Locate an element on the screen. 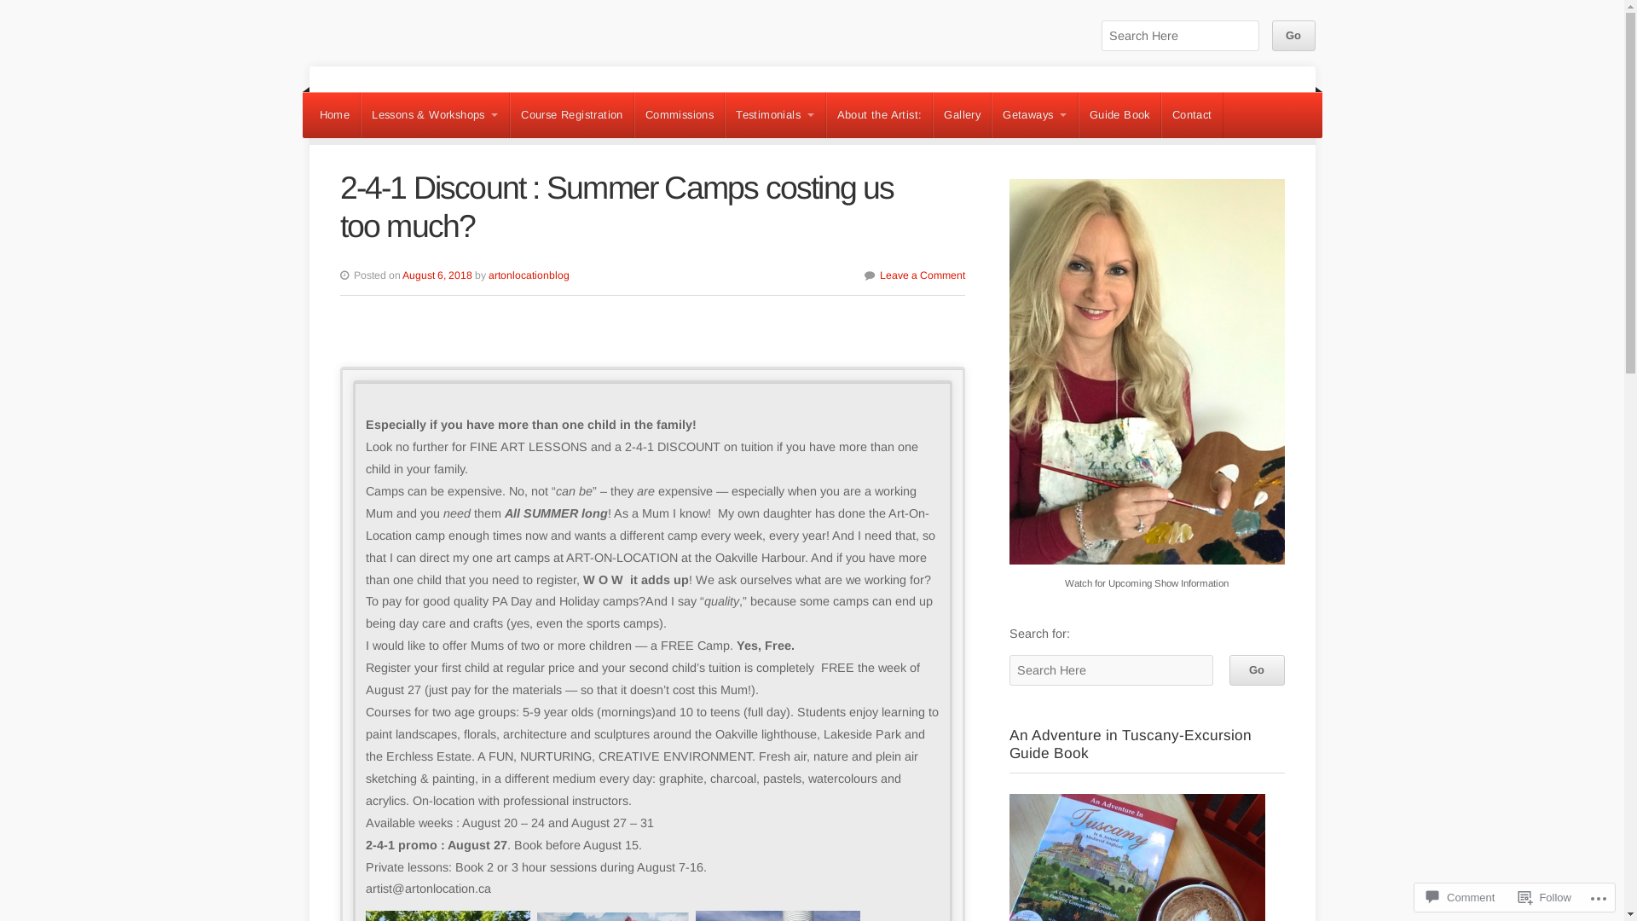 This screenshot has height=921, width=1637. Gallery is located at coordinates (962, 115).